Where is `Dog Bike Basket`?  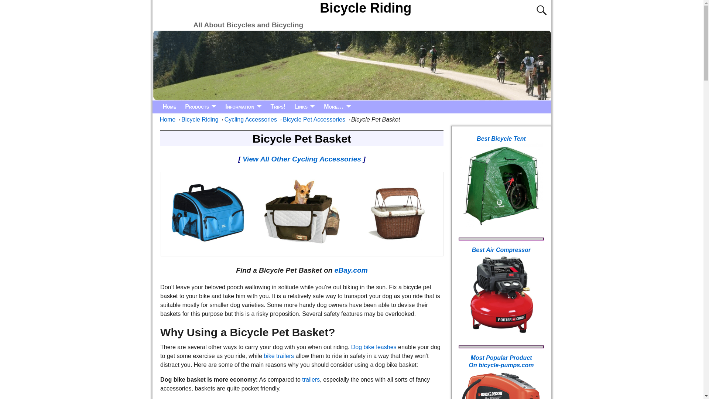 Dog Bike Basket is located at coordinates (208, 212).